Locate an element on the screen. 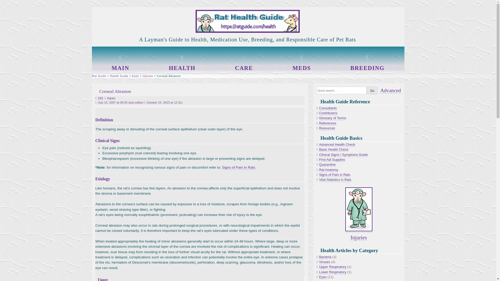 The width and height of the screenshot is (500, 281). Eyes is located at coordinates (135, 76).